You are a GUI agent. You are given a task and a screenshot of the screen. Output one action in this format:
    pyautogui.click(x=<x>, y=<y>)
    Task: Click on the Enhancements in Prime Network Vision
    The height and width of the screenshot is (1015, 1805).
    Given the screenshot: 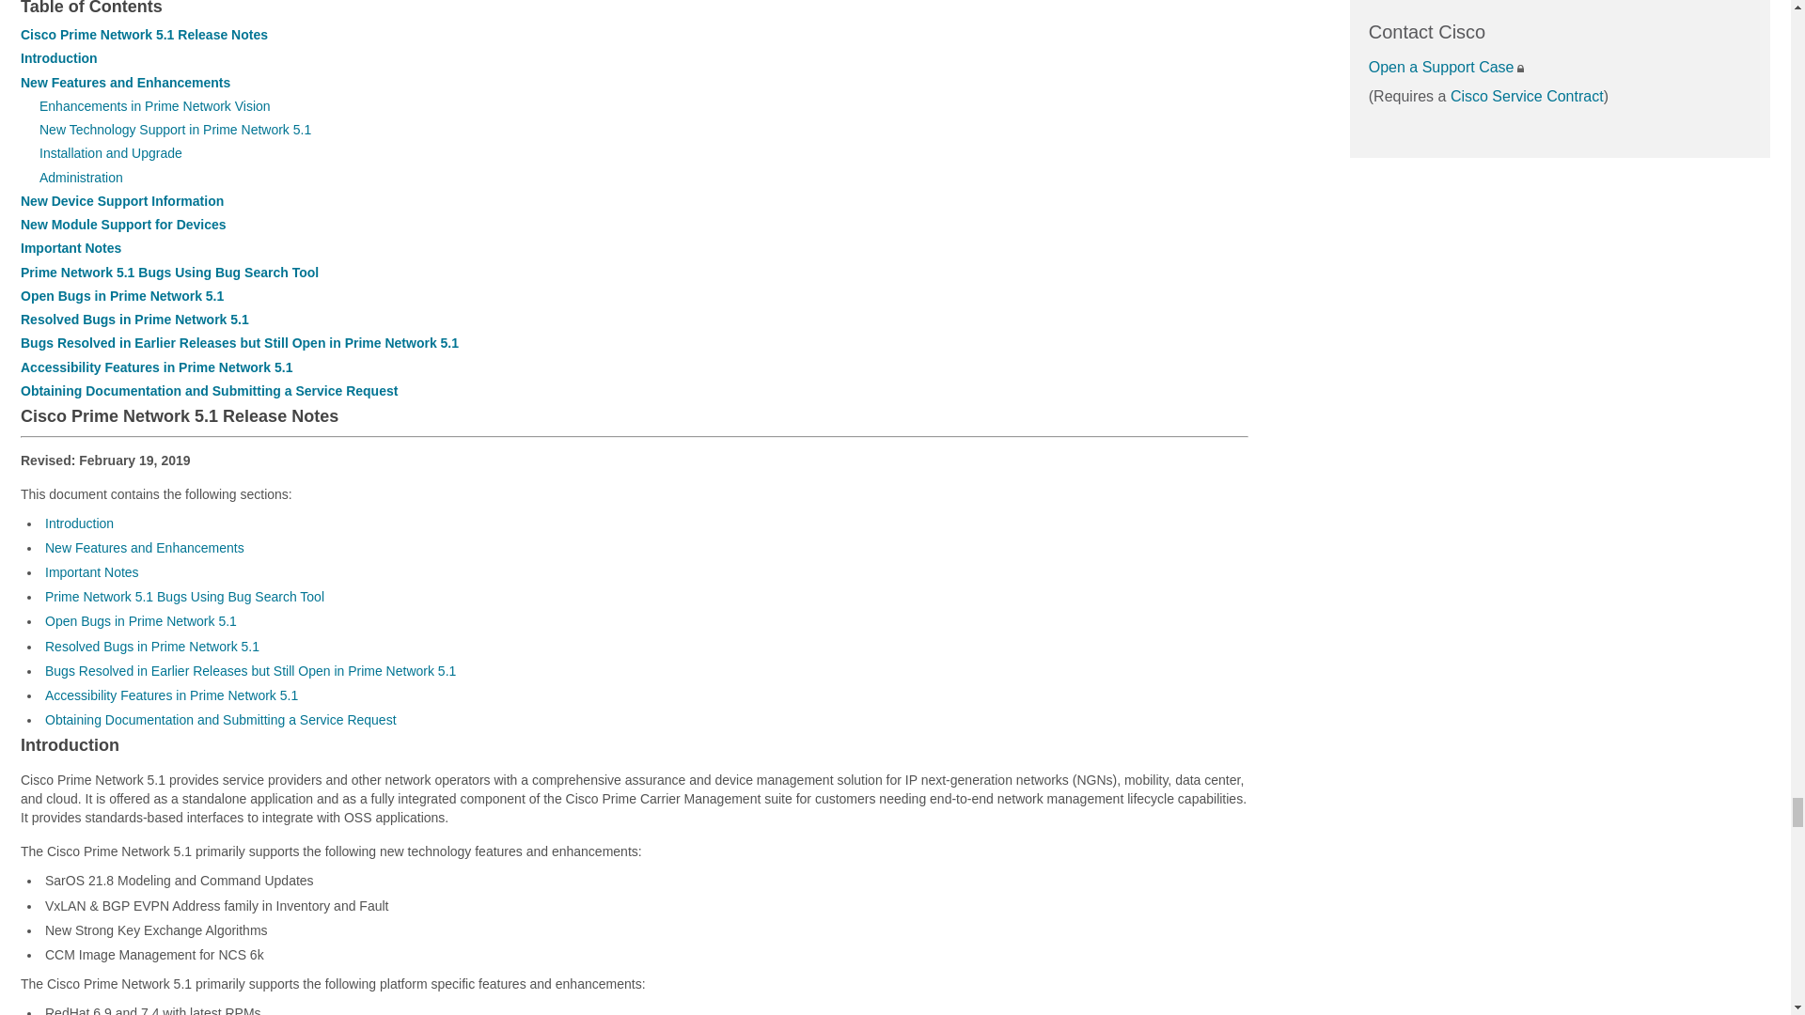 What is the action you would take?
    pyautogui.click(x=155, y=105)
    